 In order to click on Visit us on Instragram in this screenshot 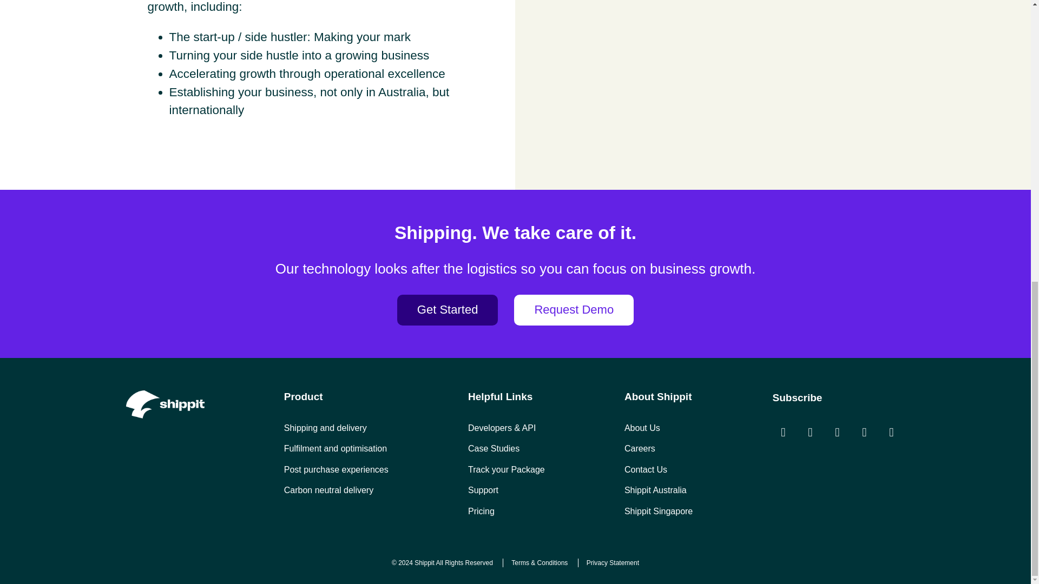, I will do `click(784, 432)`.